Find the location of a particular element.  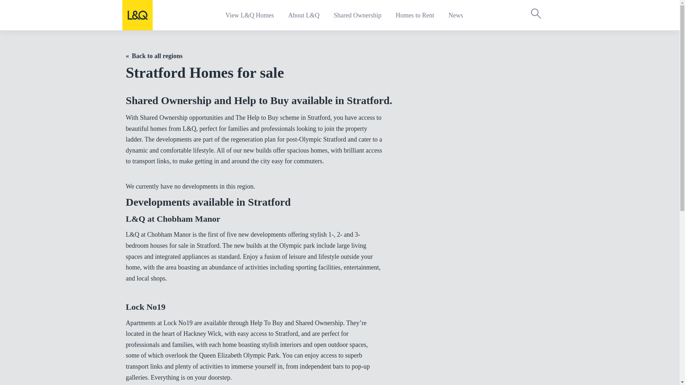

Homes to Rent is located at coordinates (415, 15).